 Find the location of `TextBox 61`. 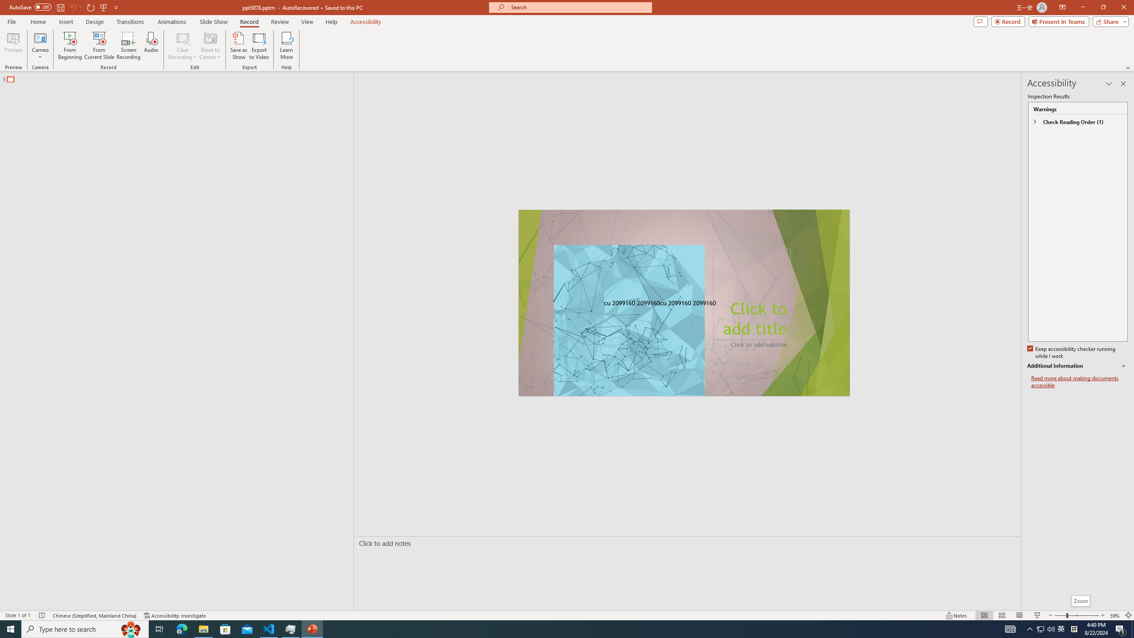

TextBox 61 is located at coordinates (683, 304).